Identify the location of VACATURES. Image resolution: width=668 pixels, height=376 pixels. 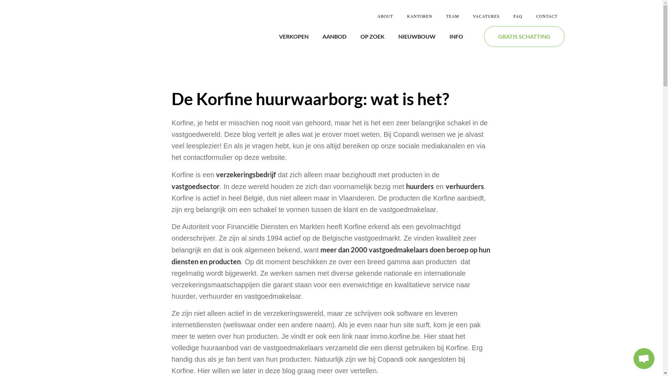
(486, 17).